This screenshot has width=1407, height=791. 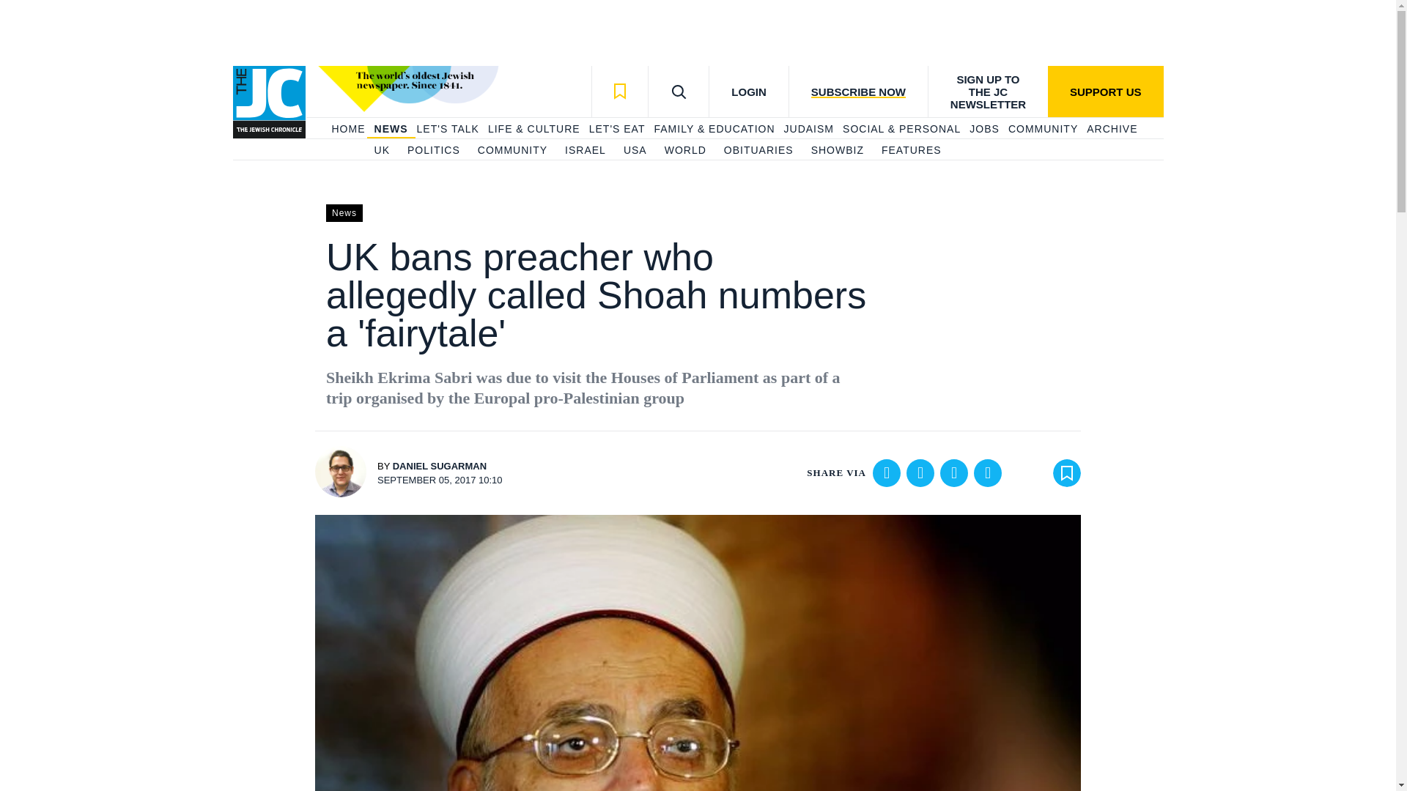 What do you see at coordinates (448, 129) in the screenshot?
I see `LET'S TALK` at bounding box center [448, 129].